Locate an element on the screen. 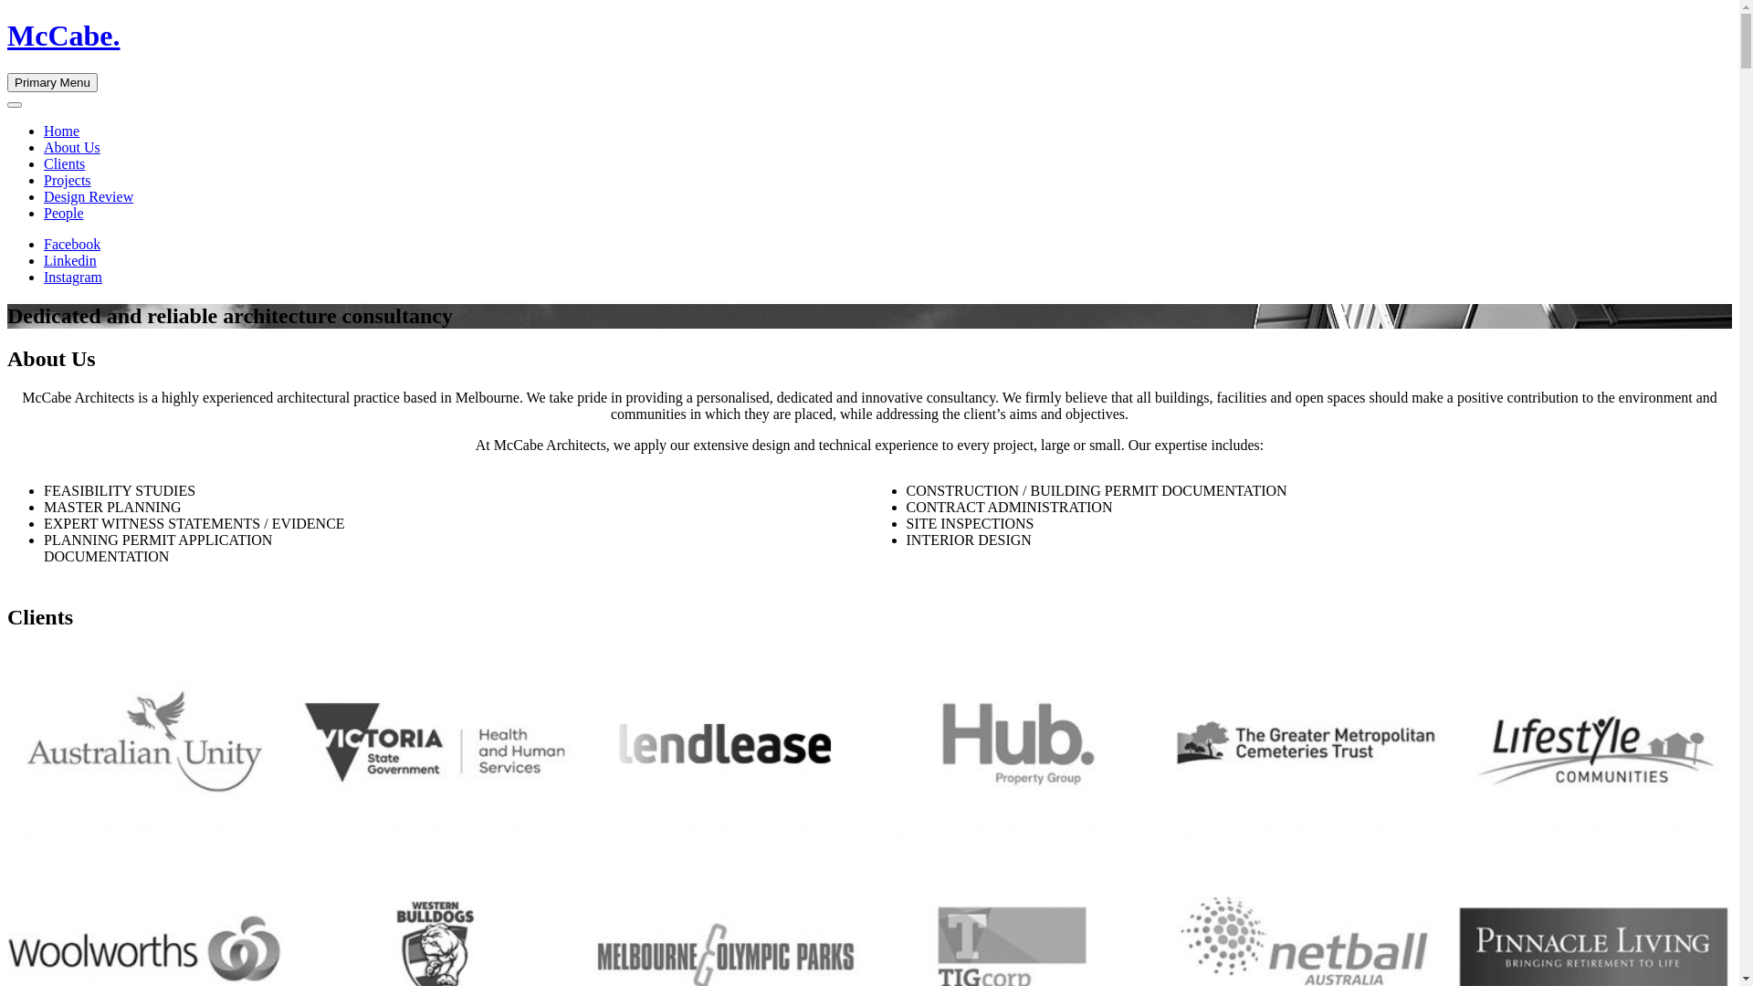 The width and height of the screenshot is (1753, 986). Home is located at coordinates (62, 131).